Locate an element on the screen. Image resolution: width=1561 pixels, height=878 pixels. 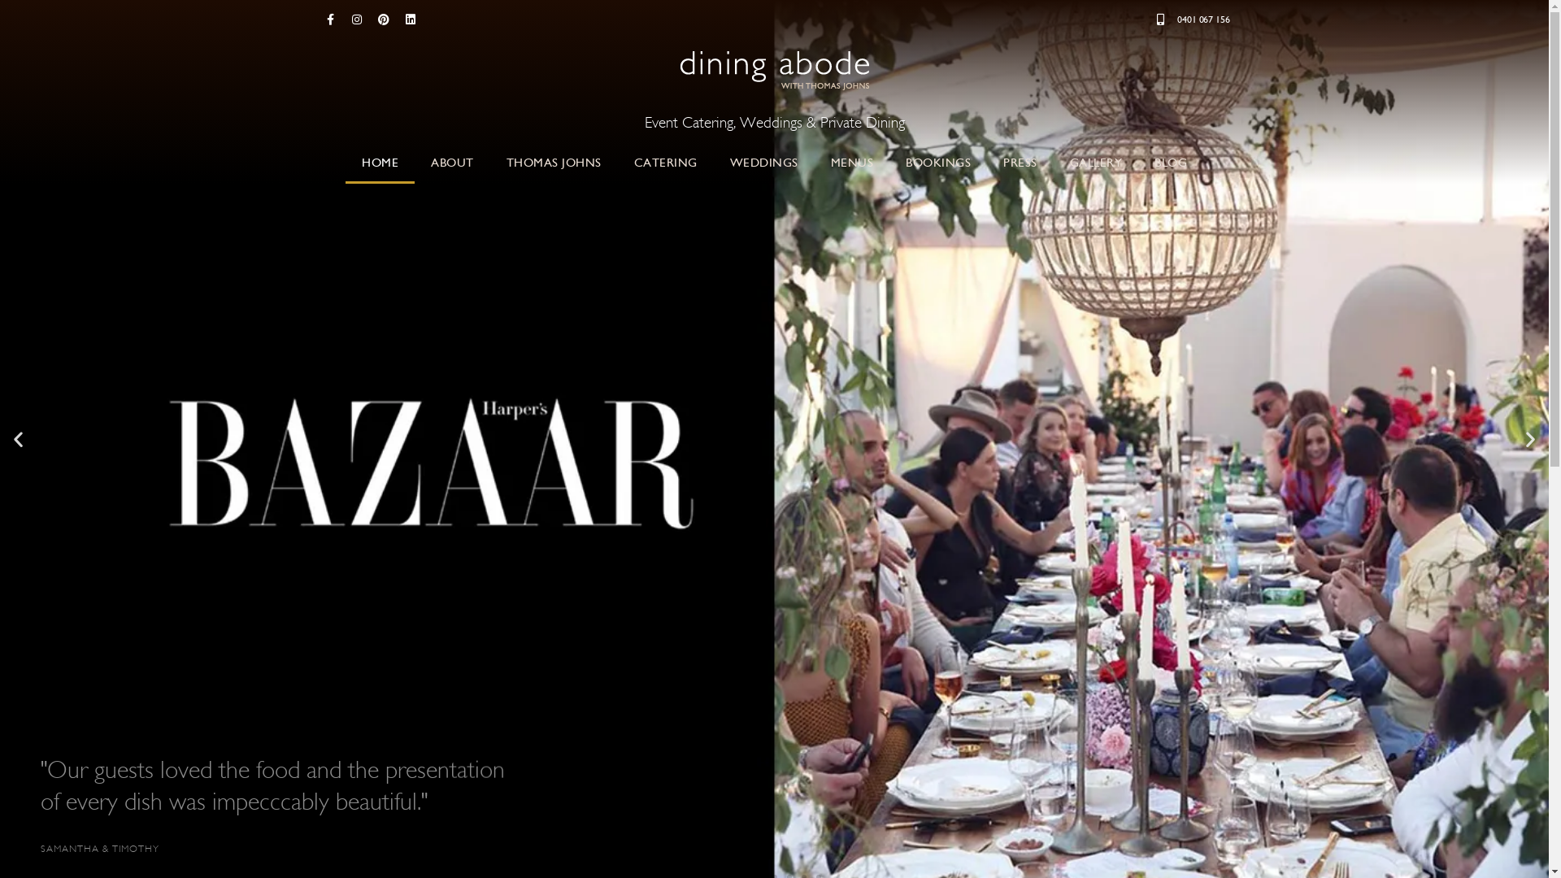
ABOUT is located at coordinates (452, 163).